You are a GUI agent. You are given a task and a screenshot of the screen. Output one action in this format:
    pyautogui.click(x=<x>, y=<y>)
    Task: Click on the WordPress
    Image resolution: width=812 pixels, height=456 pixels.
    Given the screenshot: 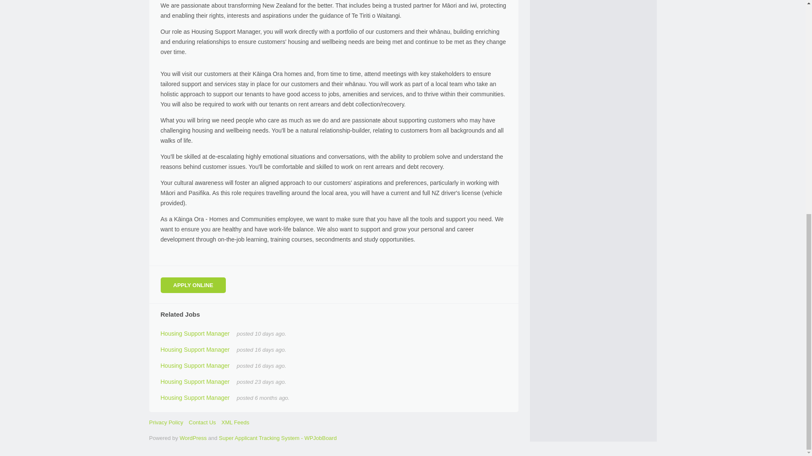 What is the action you would take?
    pyautogui.click(x=193, y=438)
    